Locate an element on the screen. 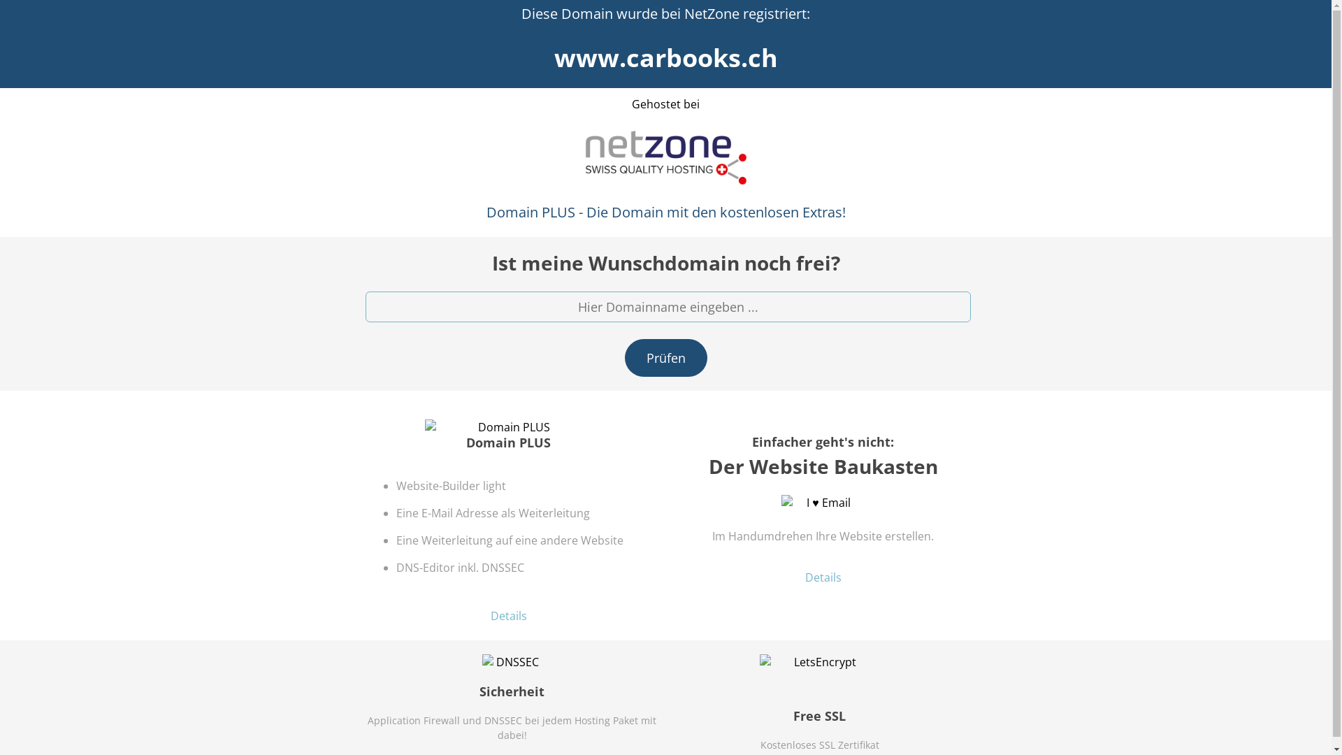 The height and width of the screenshot is (755, 1342). LetsEncrypt is located at coordinates (819, 662).